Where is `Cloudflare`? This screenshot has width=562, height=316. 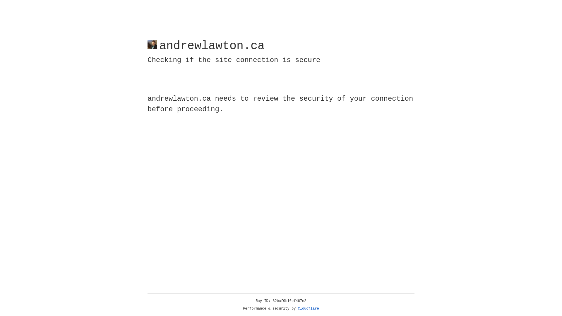
Cloudflare is located at coordinates (309, 309).